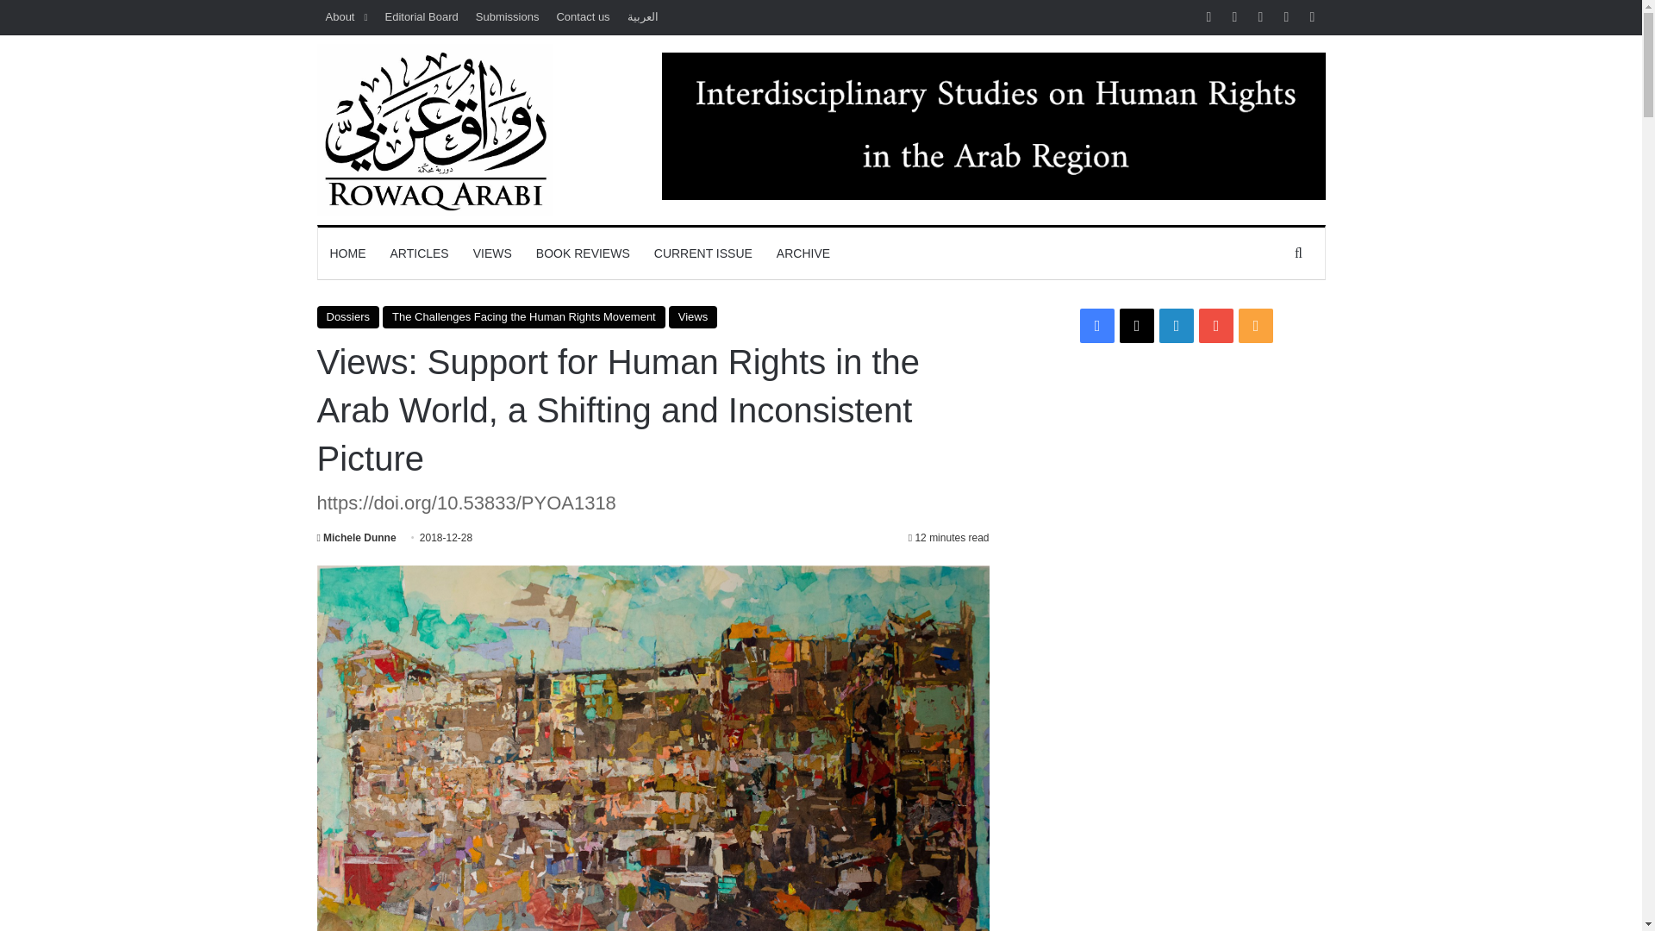  Describe the element at coordinates (357, 537) in the screenshot. I see `Michele Dunne` at that location.